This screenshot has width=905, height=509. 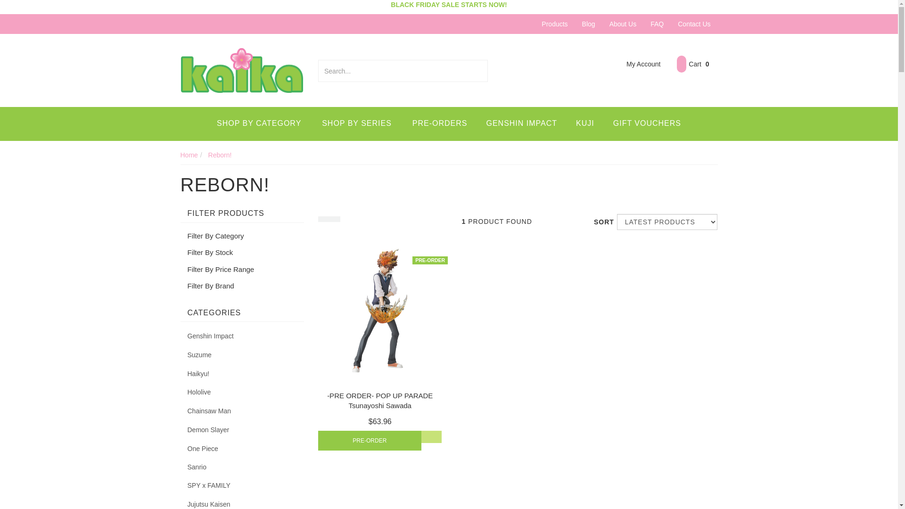 I want to click on Haikyu!, so click(x=242, y=374).